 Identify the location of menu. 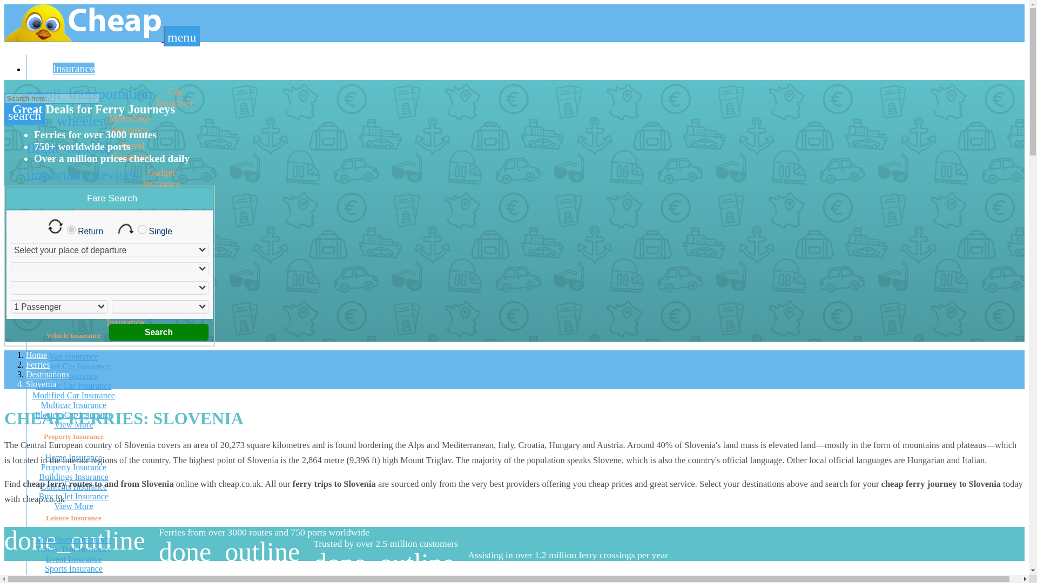
(73, 506).